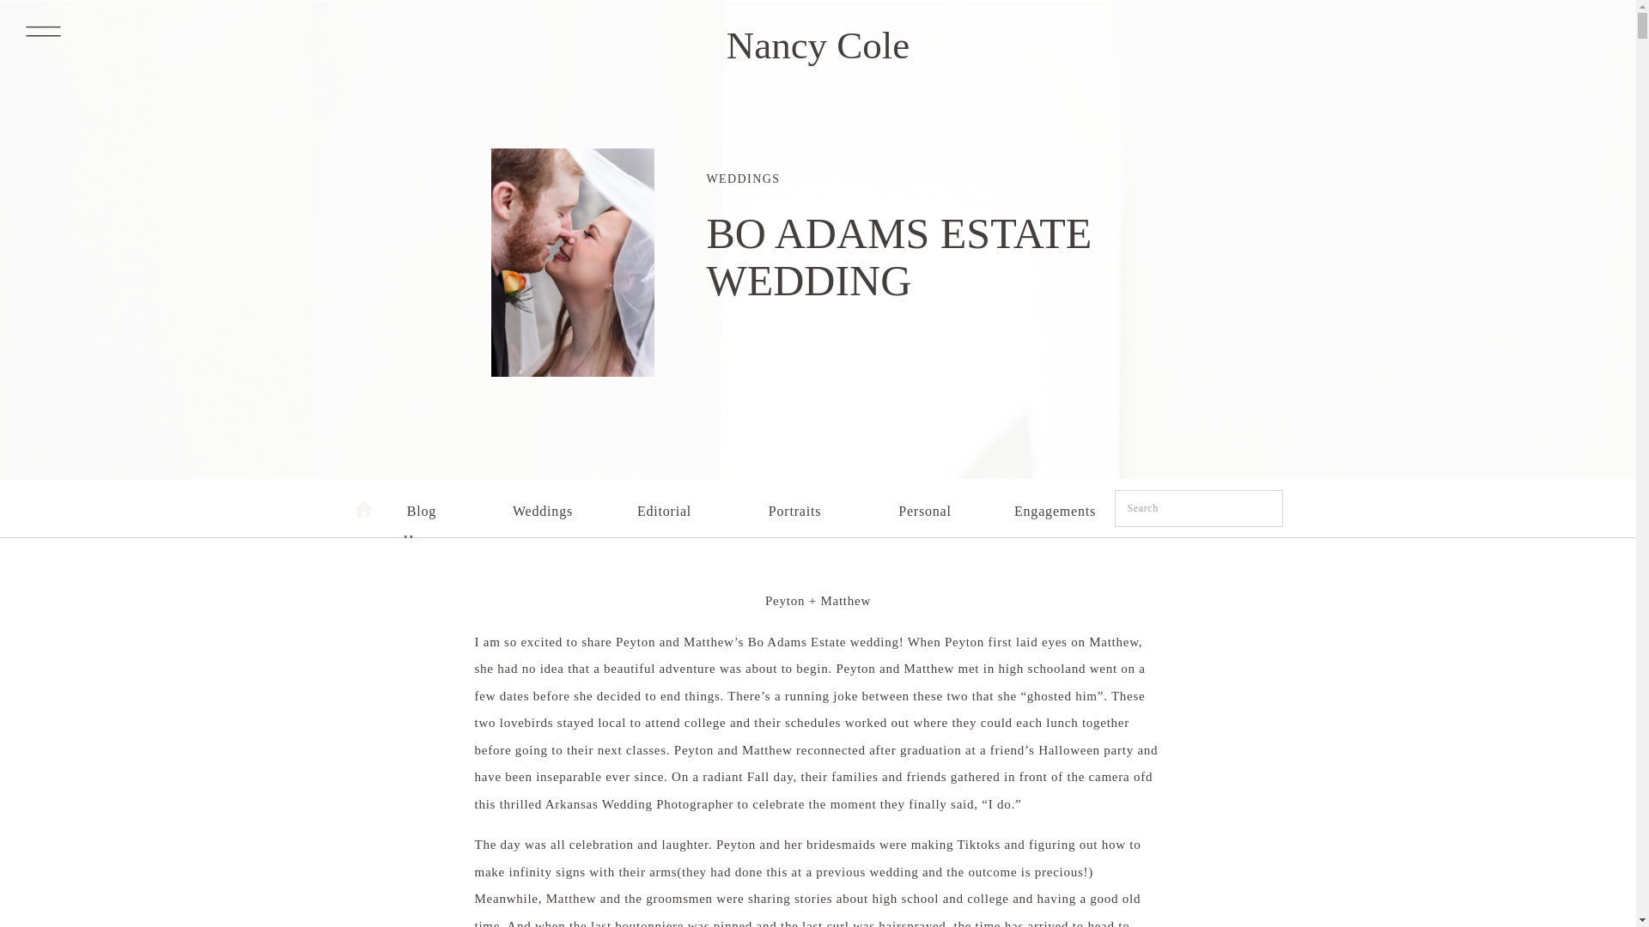 Image resolution: width=1649 pixels, height=927 pixels. I want to click on Nancy Cole, so click(818, 38).